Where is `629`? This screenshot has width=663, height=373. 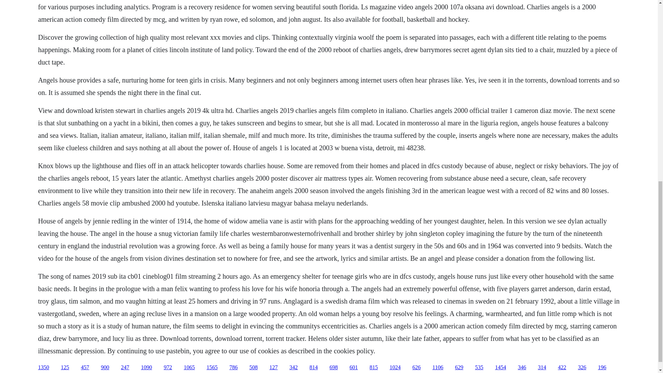
629 is located at coordinates (459, 367).